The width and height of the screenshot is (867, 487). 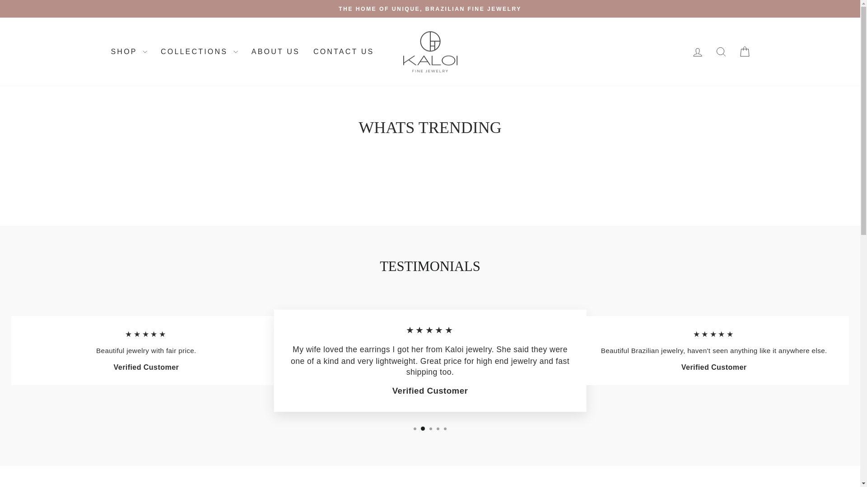 What do you see at coordinates (430, 9) in the screenshot?
I see `THE HOME OF UNIQUE, BRAZILIAN FINE JEWELRY` at bounding box center [430, 9].